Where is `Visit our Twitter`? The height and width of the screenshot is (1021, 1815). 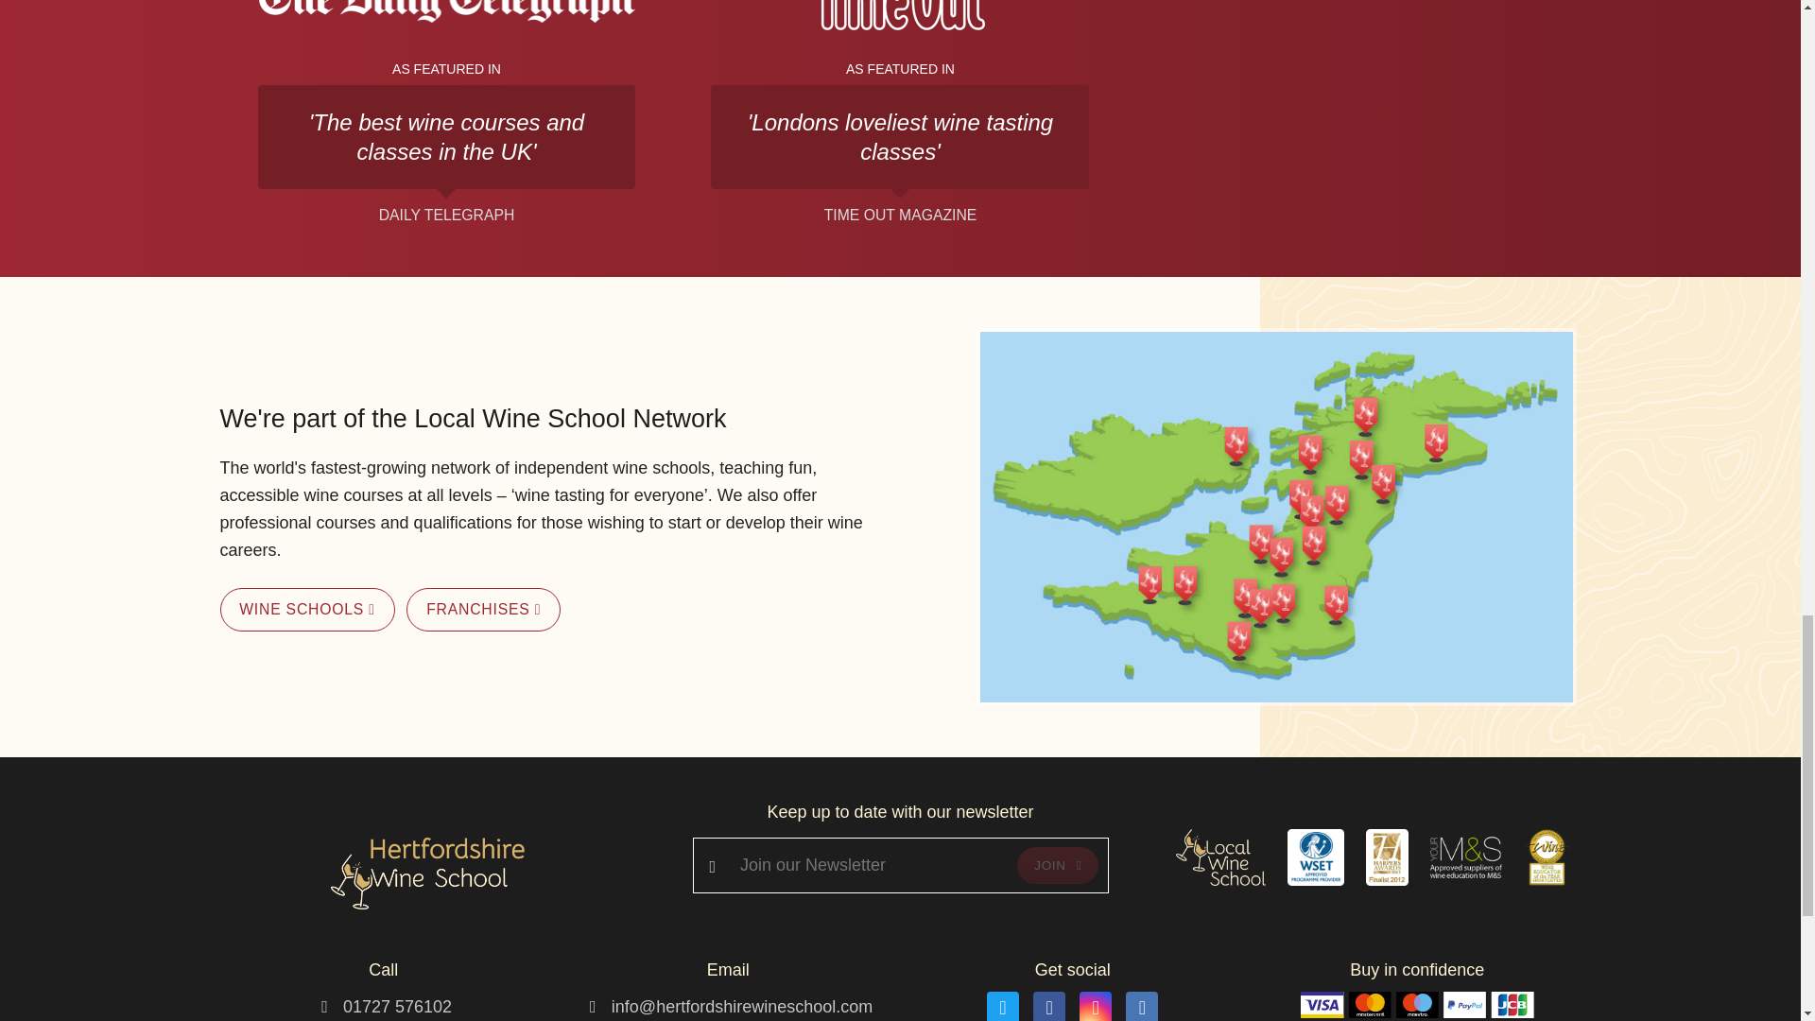 Visit our Twitter is located at coordinates (1002, 1006).